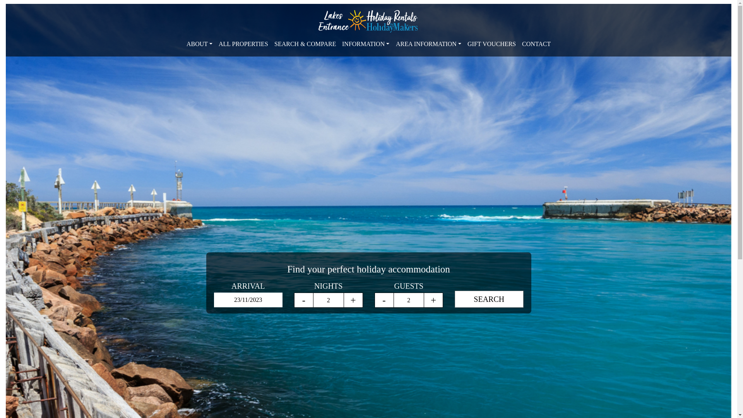 The width and height of the screenshot is (743, 418). What do you see at coordinates (433, 300) in the screenshot?
I see `+` at bounding box center [433, 300].